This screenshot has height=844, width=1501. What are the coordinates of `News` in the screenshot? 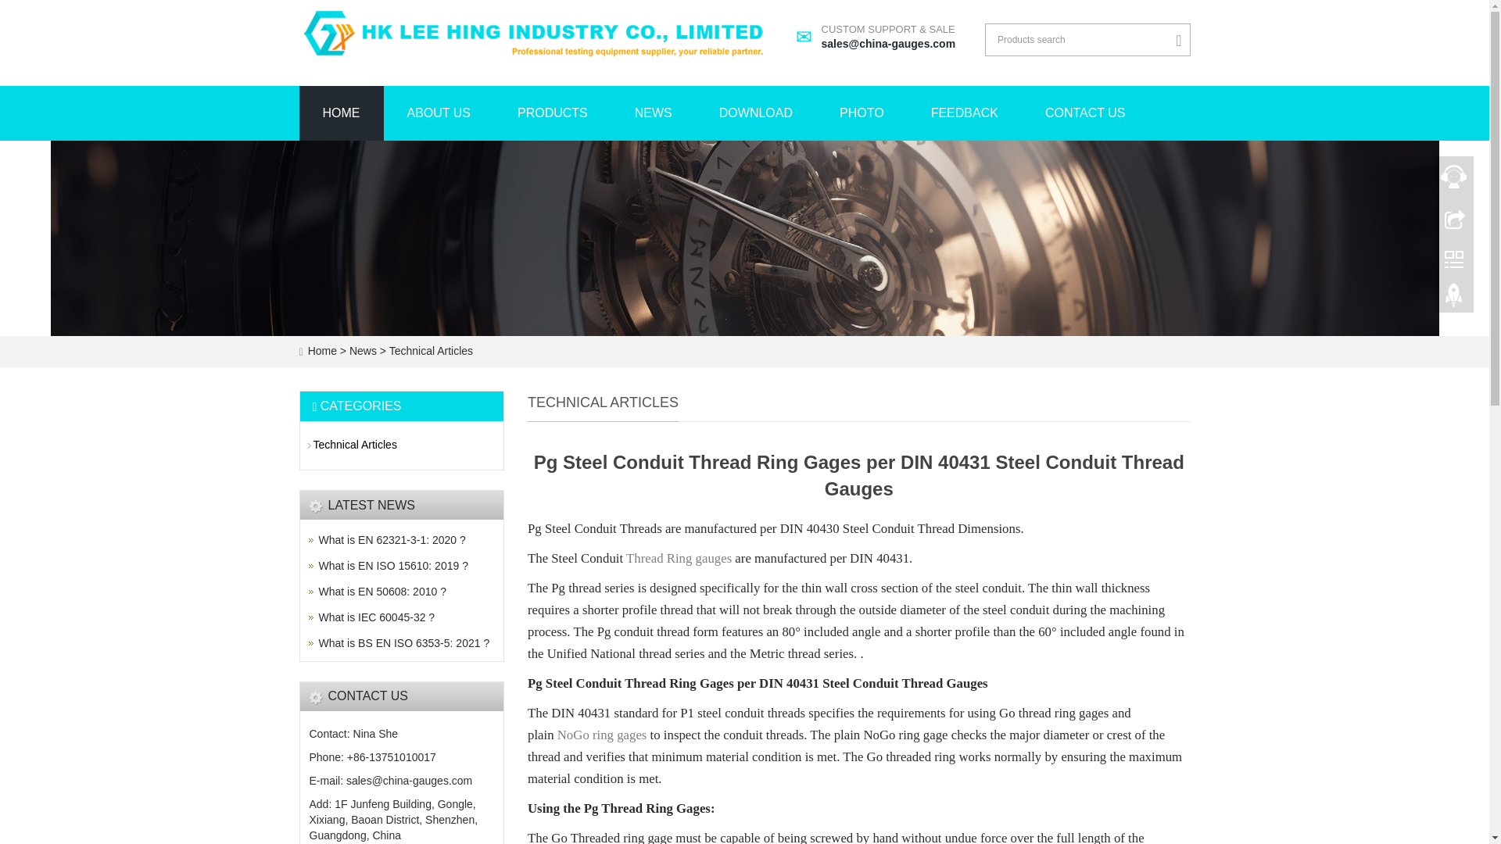 It's located at (552, 113).